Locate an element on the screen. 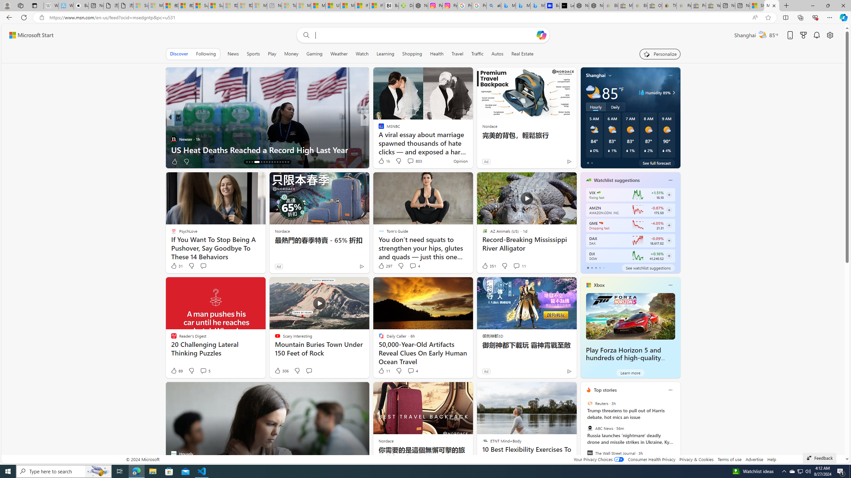  14 Valuable Items in Your Home You Should Never Throw Away is located at coordinates (472, 144).